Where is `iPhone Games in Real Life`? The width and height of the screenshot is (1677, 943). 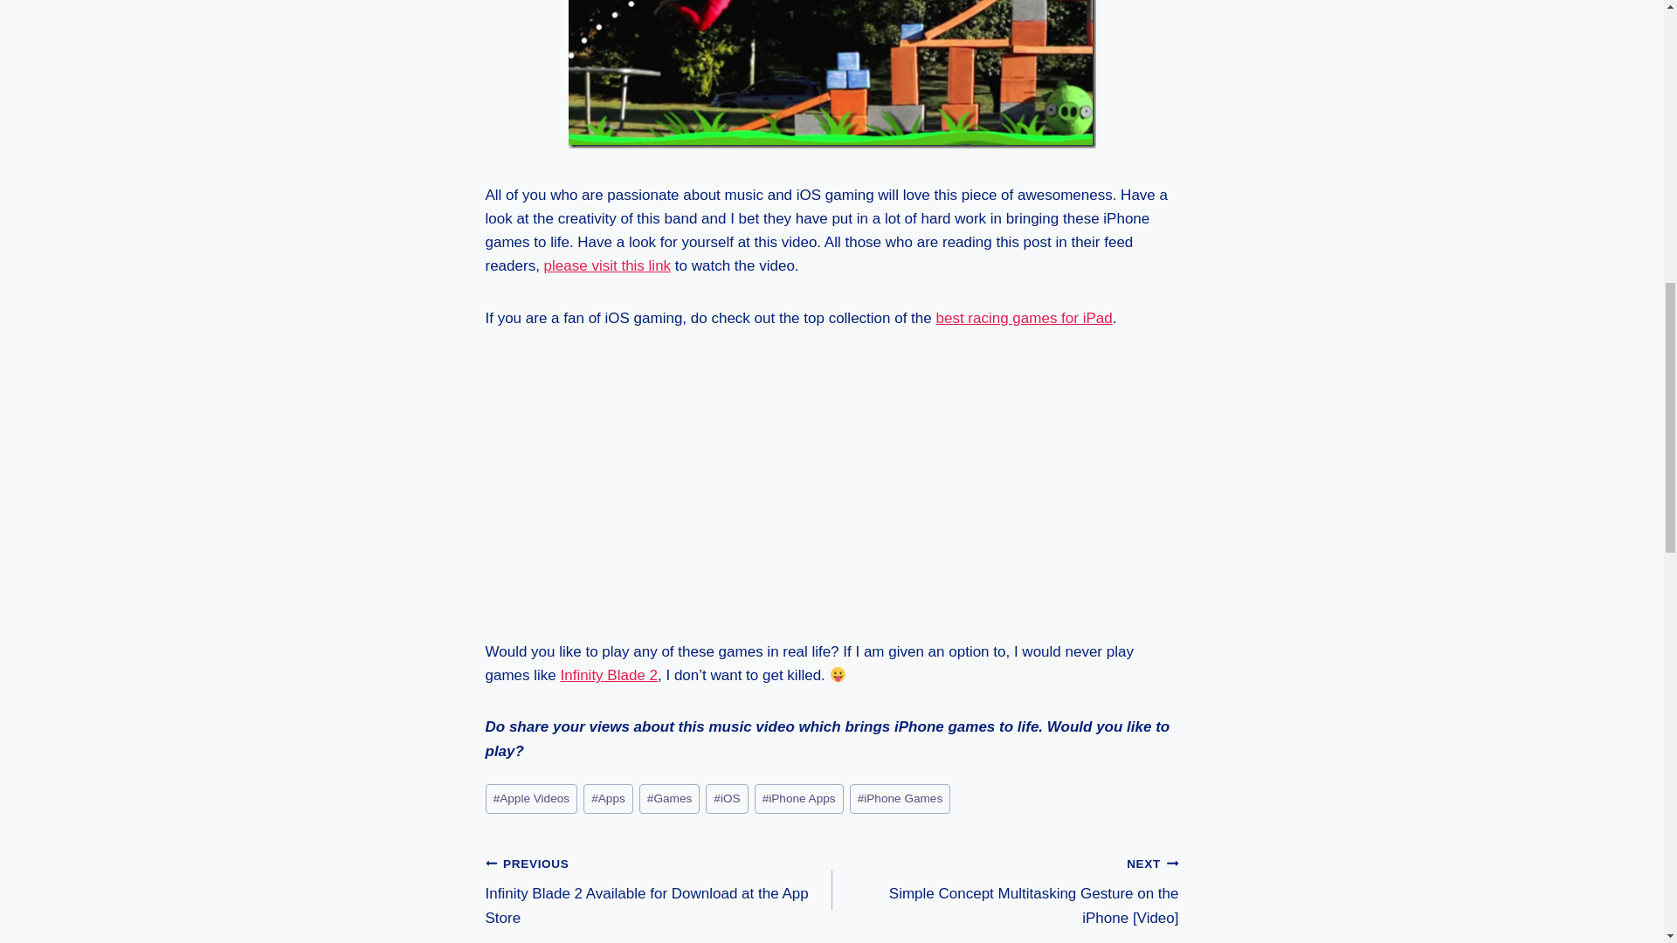 iPhone Games in Real Life is located at coordinates (832, 73).